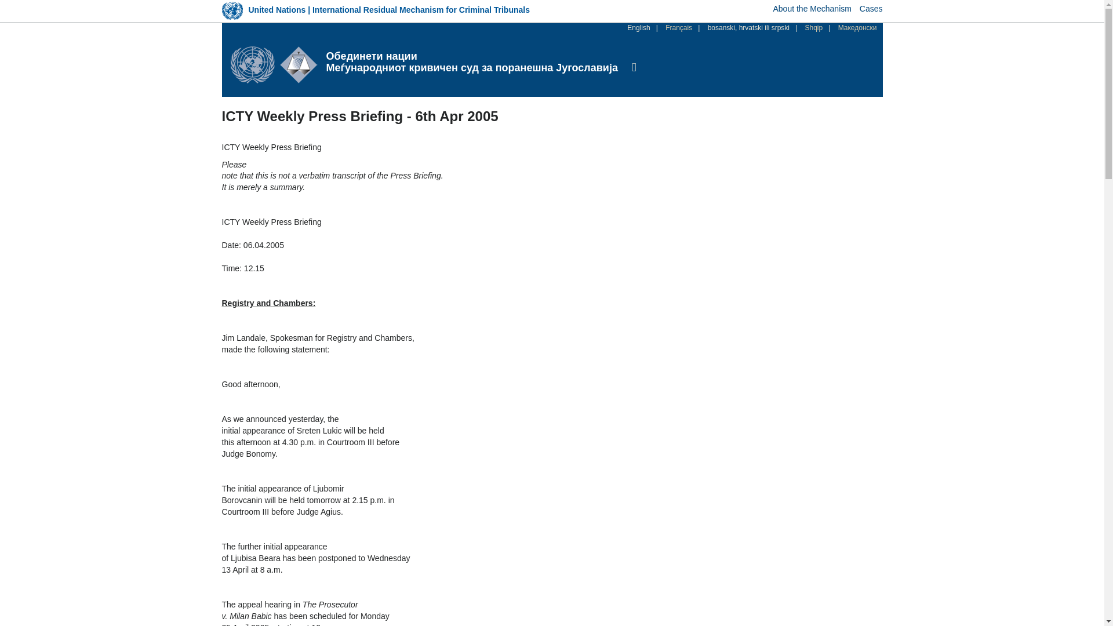 The height and width of the screenshot is (626, 1113). I want to click on ICTY Weekly Press Briefing - 6th Apr 2005, so click(748, 28).